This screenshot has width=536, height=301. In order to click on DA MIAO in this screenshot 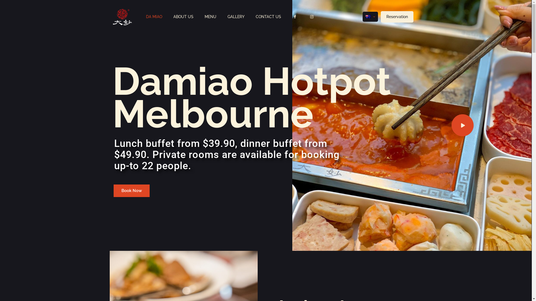, I will do `click(154, 17)`.